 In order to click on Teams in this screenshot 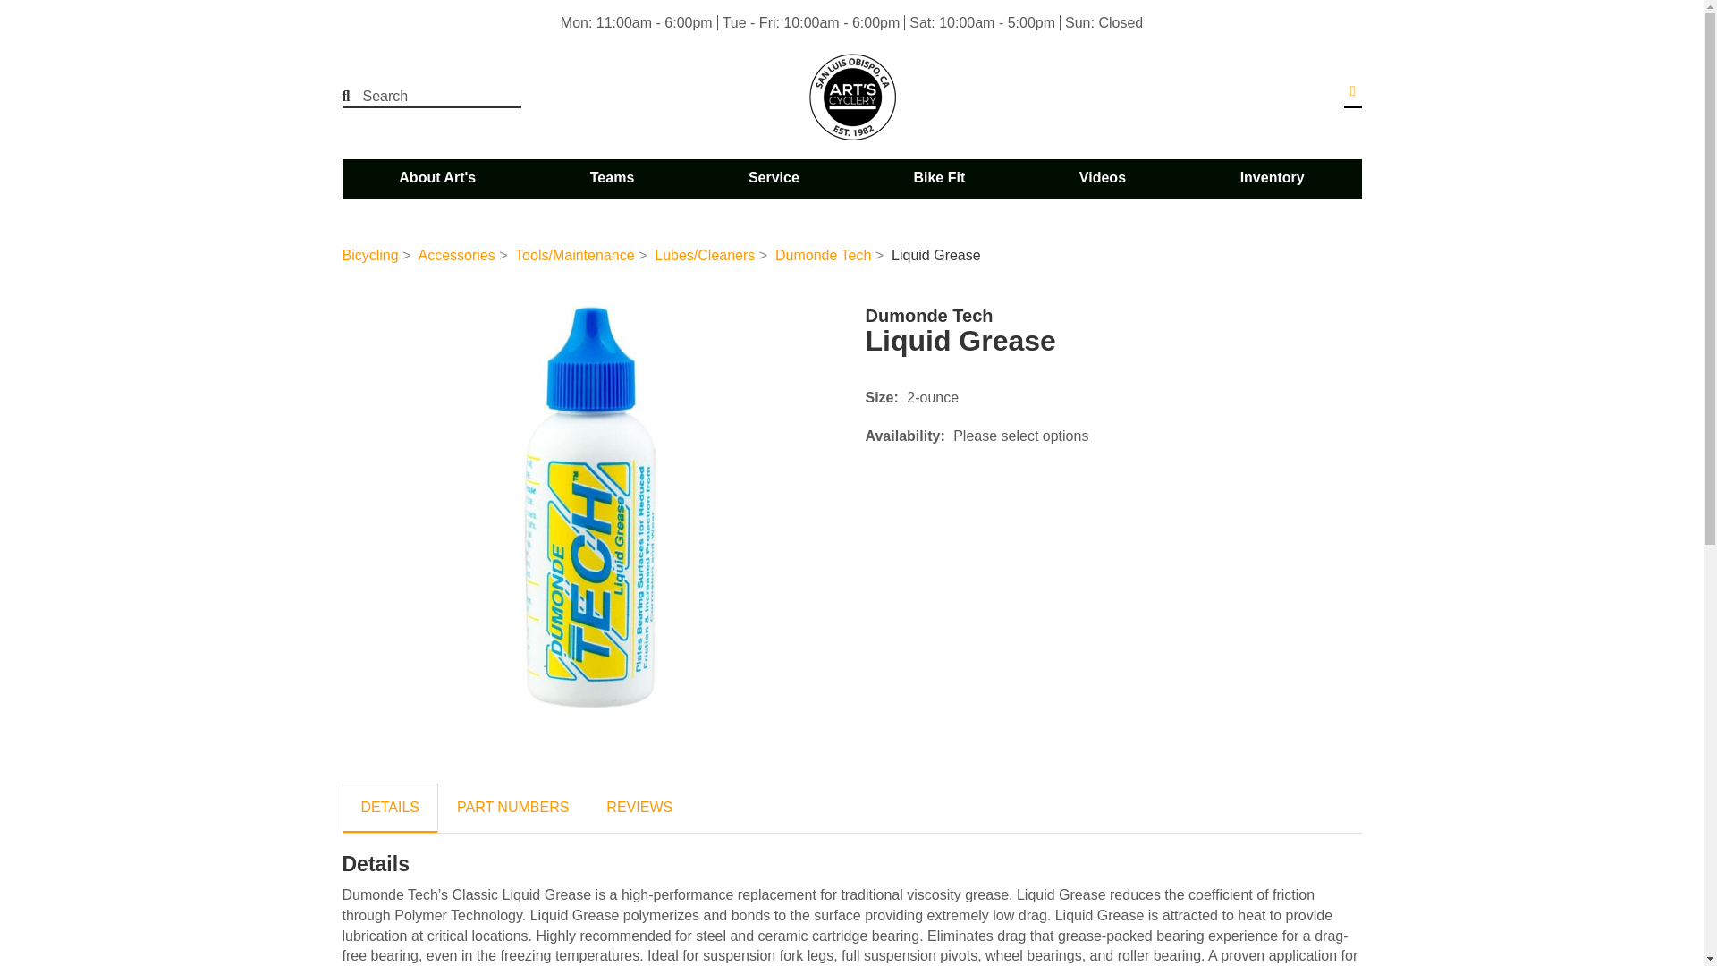, I will do `click(612, 178)`.